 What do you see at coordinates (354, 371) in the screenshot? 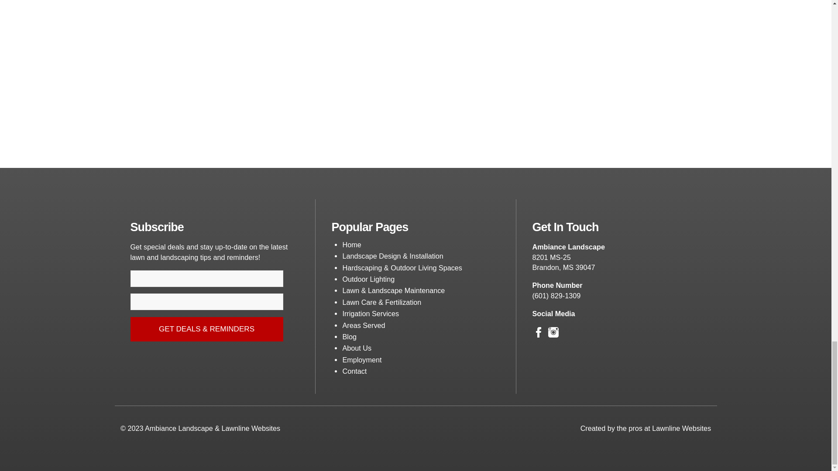
I see `Contact` at bounding box center [354, 371].